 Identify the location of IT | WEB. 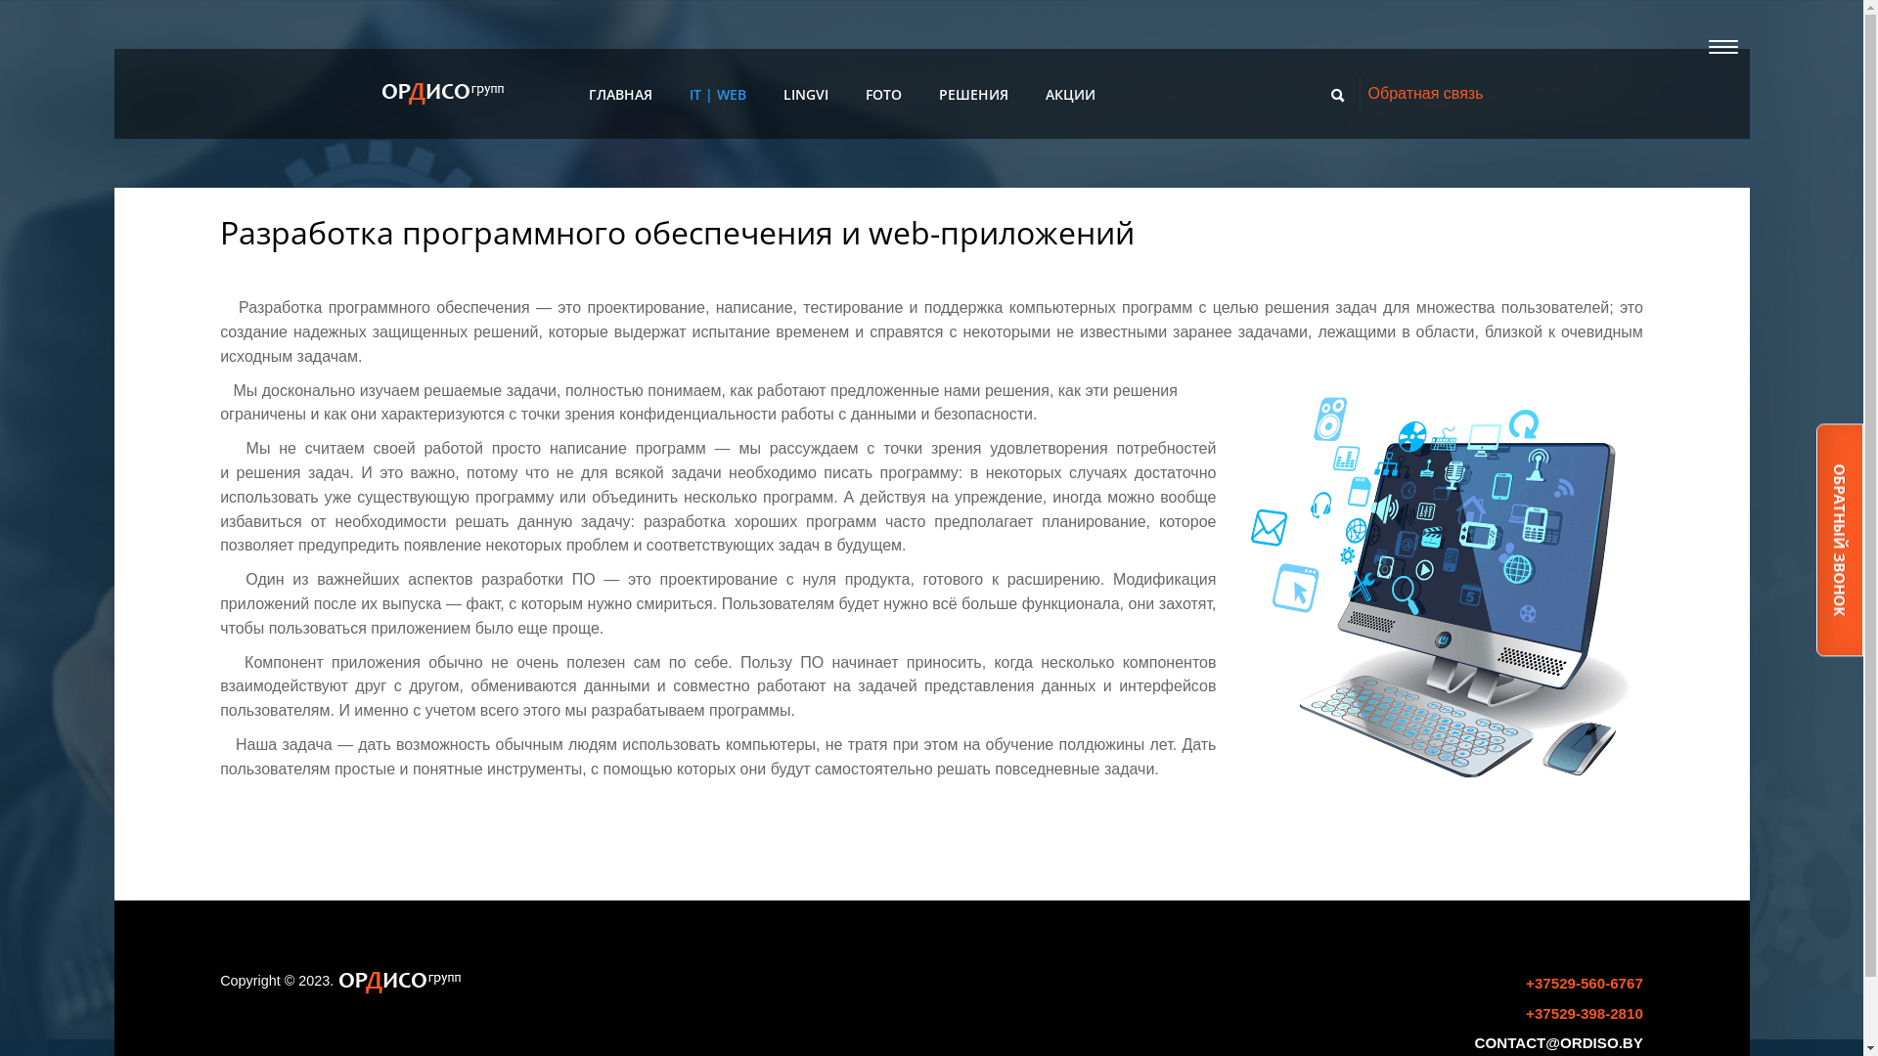
(718, 96).